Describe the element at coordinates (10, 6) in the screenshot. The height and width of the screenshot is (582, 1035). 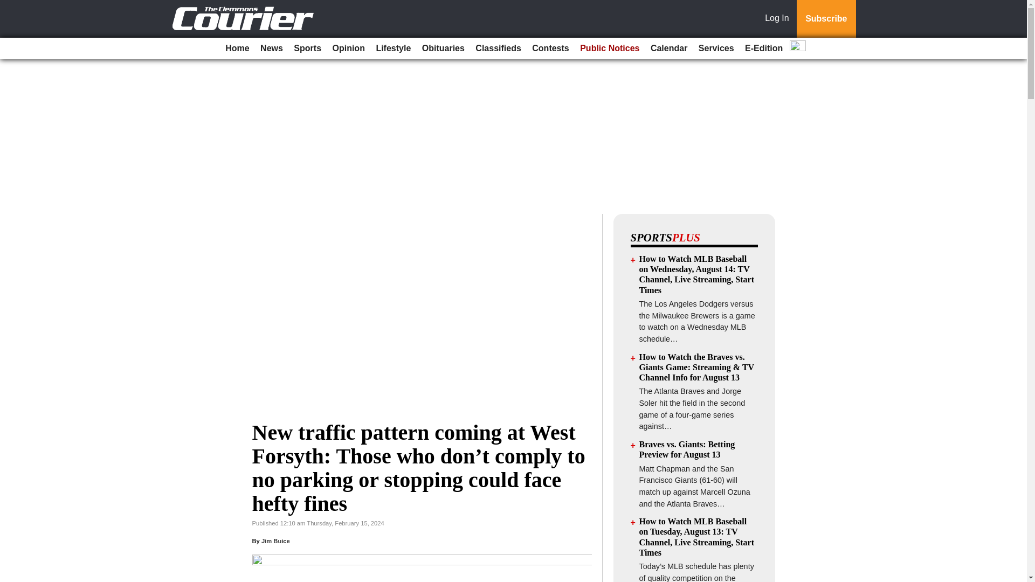
I see `Go` at that location.